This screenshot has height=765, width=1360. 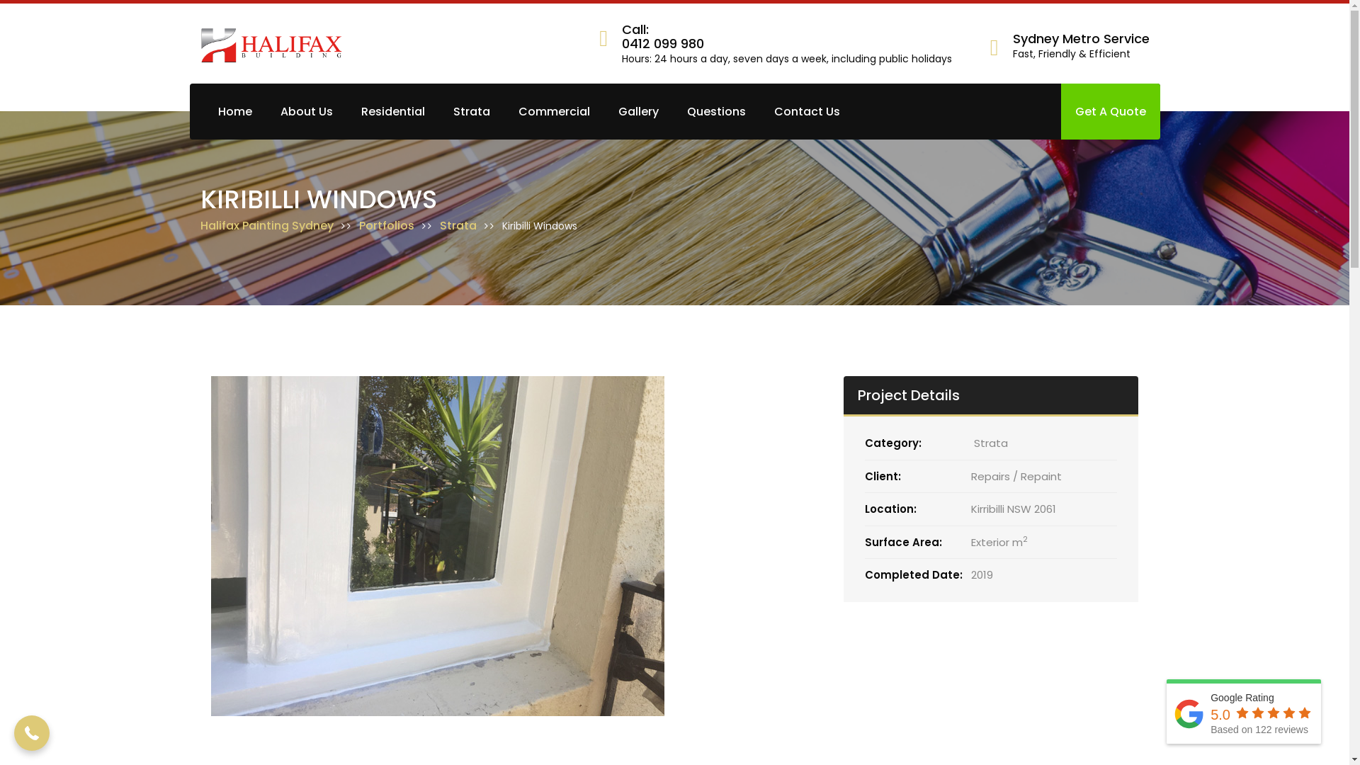 What do you see at coordinates (307, 112) in the screenshot?
I see `About Us` at bounding box center [307, 112].